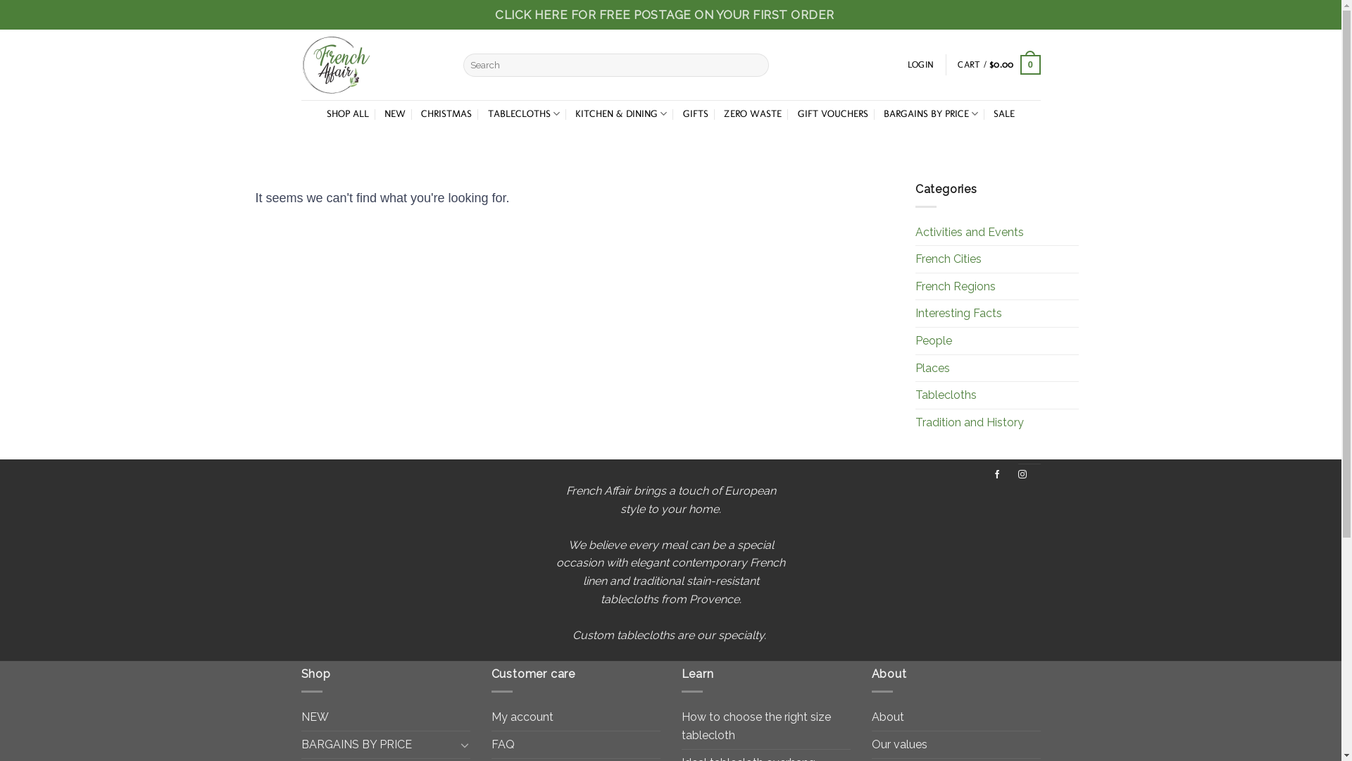  Describe the element at coordinates (970, 423) in the screenshot. I see `Tradition and History` at that location.